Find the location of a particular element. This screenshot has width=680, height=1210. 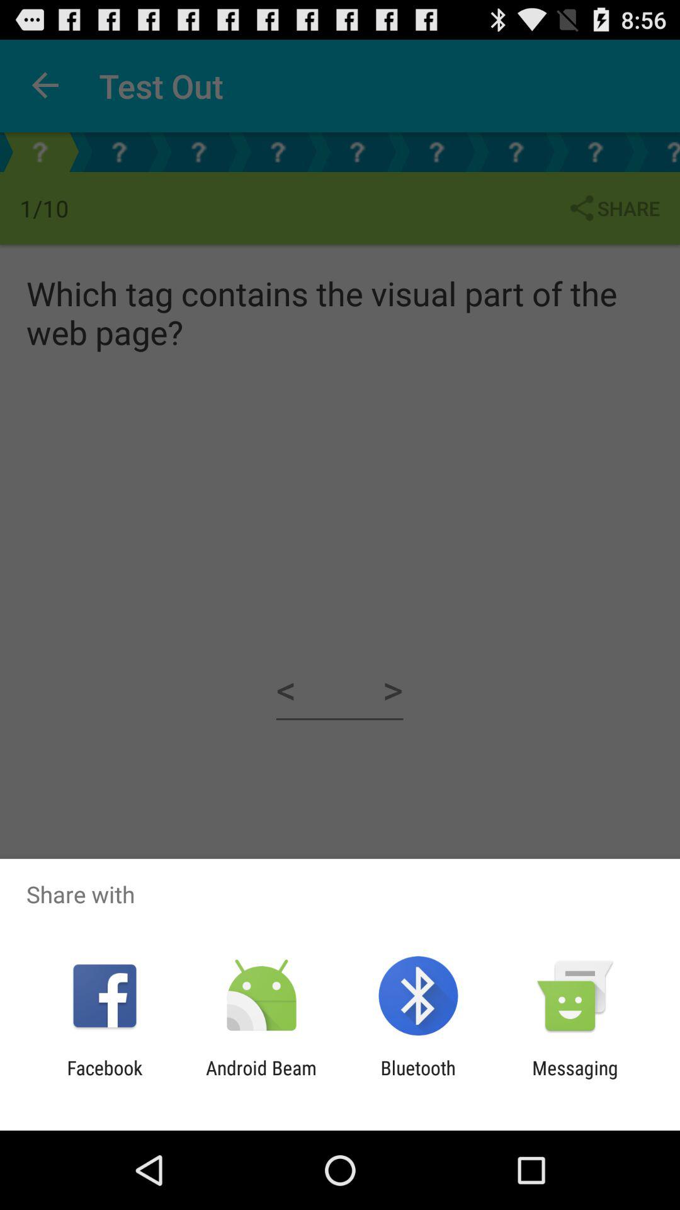

scroll to messaging icon is located at coordinates (575, 1079).